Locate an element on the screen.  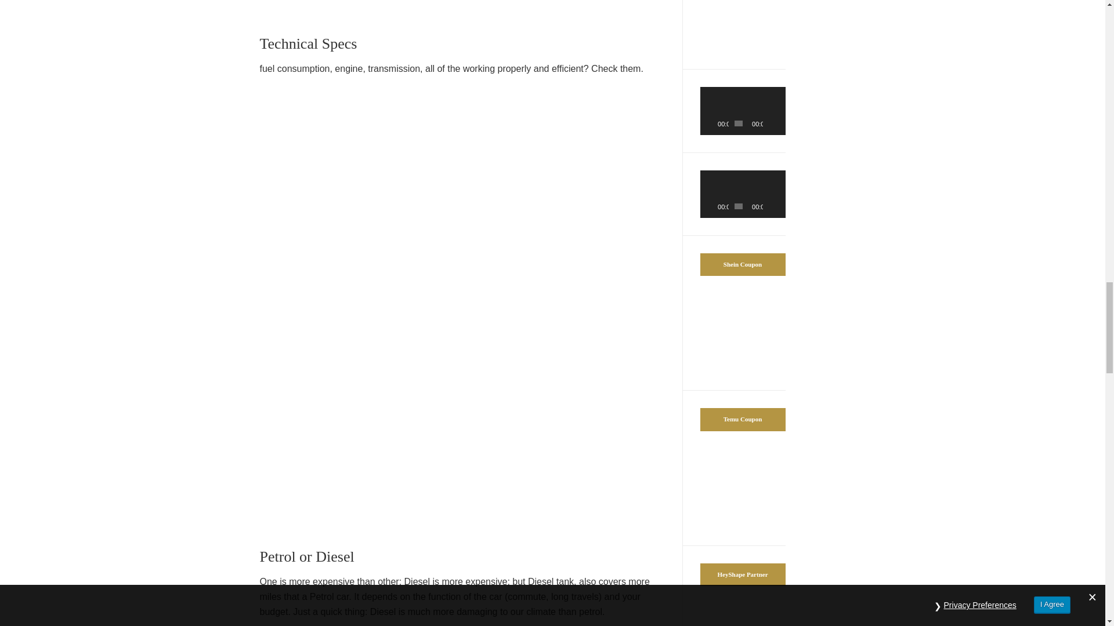
Play is located at coordinates (715, 206).